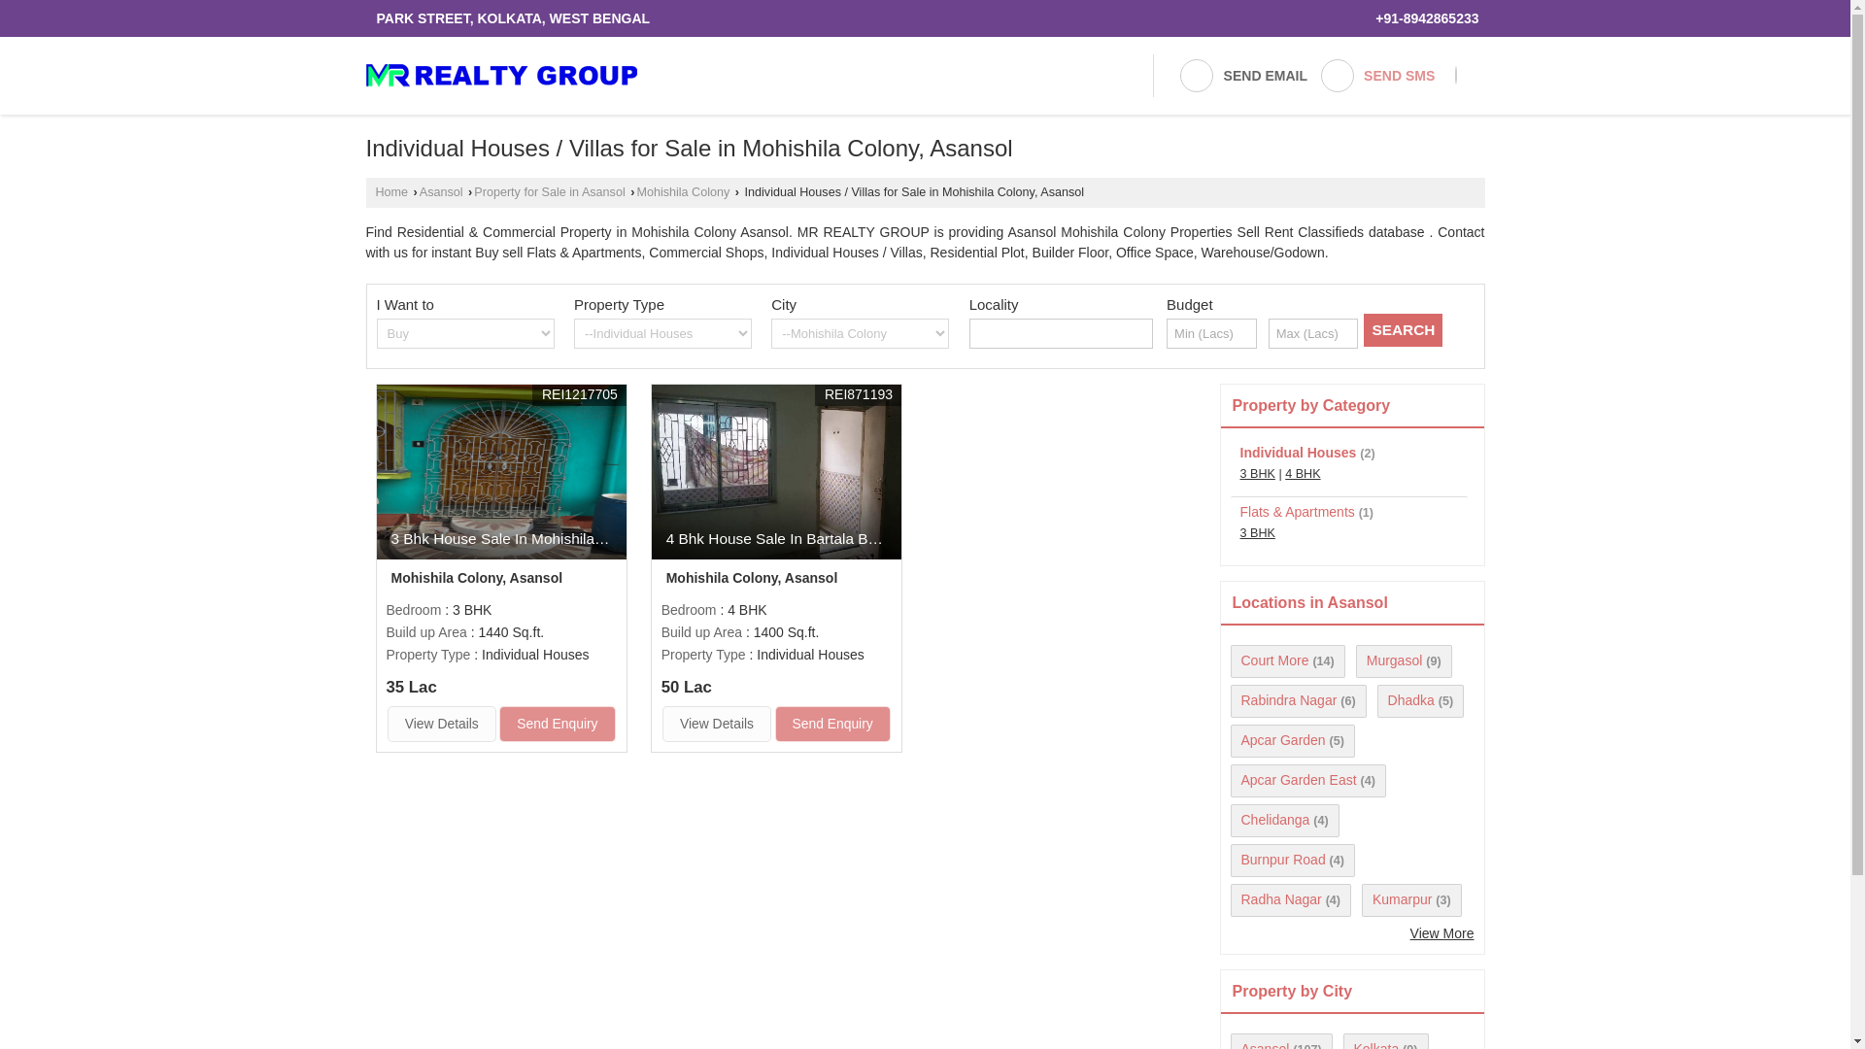 The image size is (1865, 1049). I want to click on MR REALTY GROUP, so click(500, 75).